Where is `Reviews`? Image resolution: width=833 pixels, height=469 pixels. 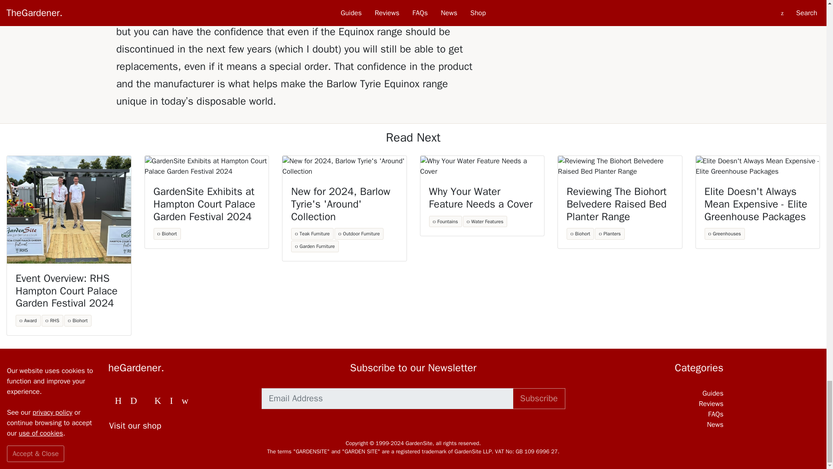
Reviews is located at coordinates (650, 404).